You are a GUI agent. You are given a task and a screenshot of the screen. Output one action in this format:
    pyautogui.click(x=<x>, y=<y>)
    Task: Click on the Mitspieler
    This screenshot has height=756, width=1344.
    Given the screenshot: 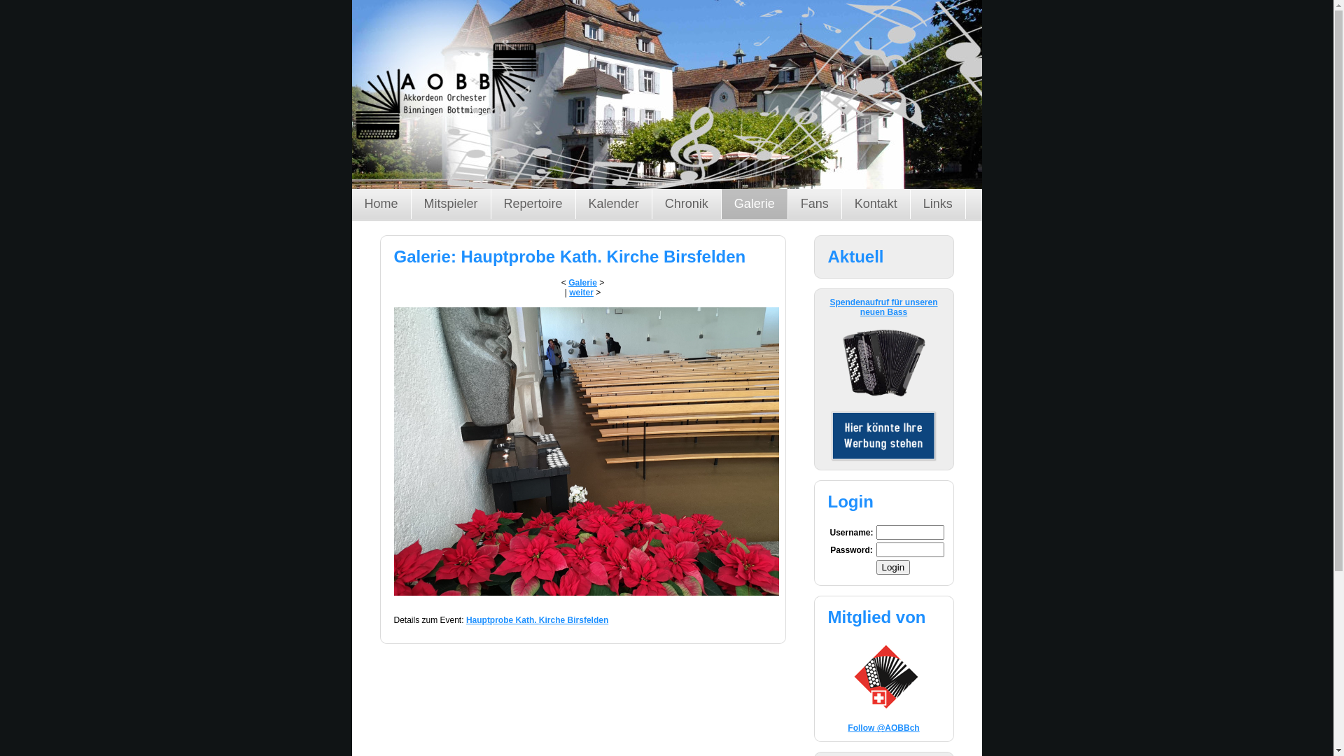 What is the action you would take?
    pyautogui.click(x=451, y=204)
    